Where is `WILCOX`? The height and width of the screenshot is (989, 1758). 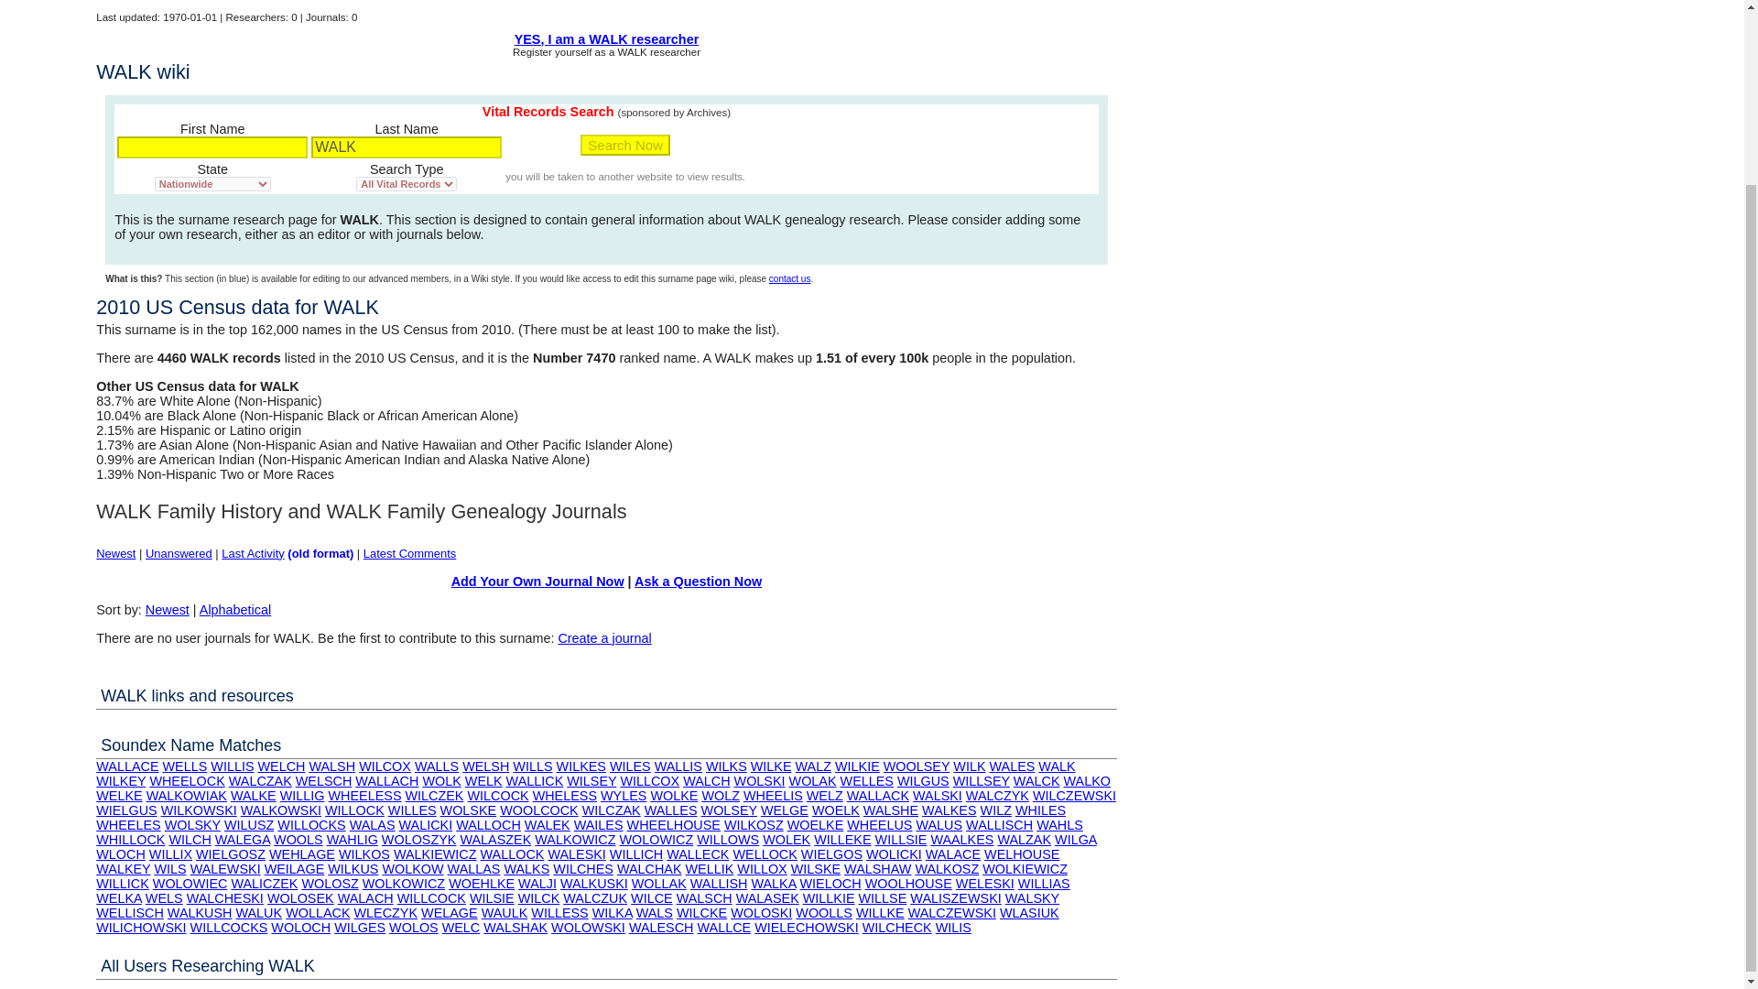
WILCOX is located at coordinates (385, 766).